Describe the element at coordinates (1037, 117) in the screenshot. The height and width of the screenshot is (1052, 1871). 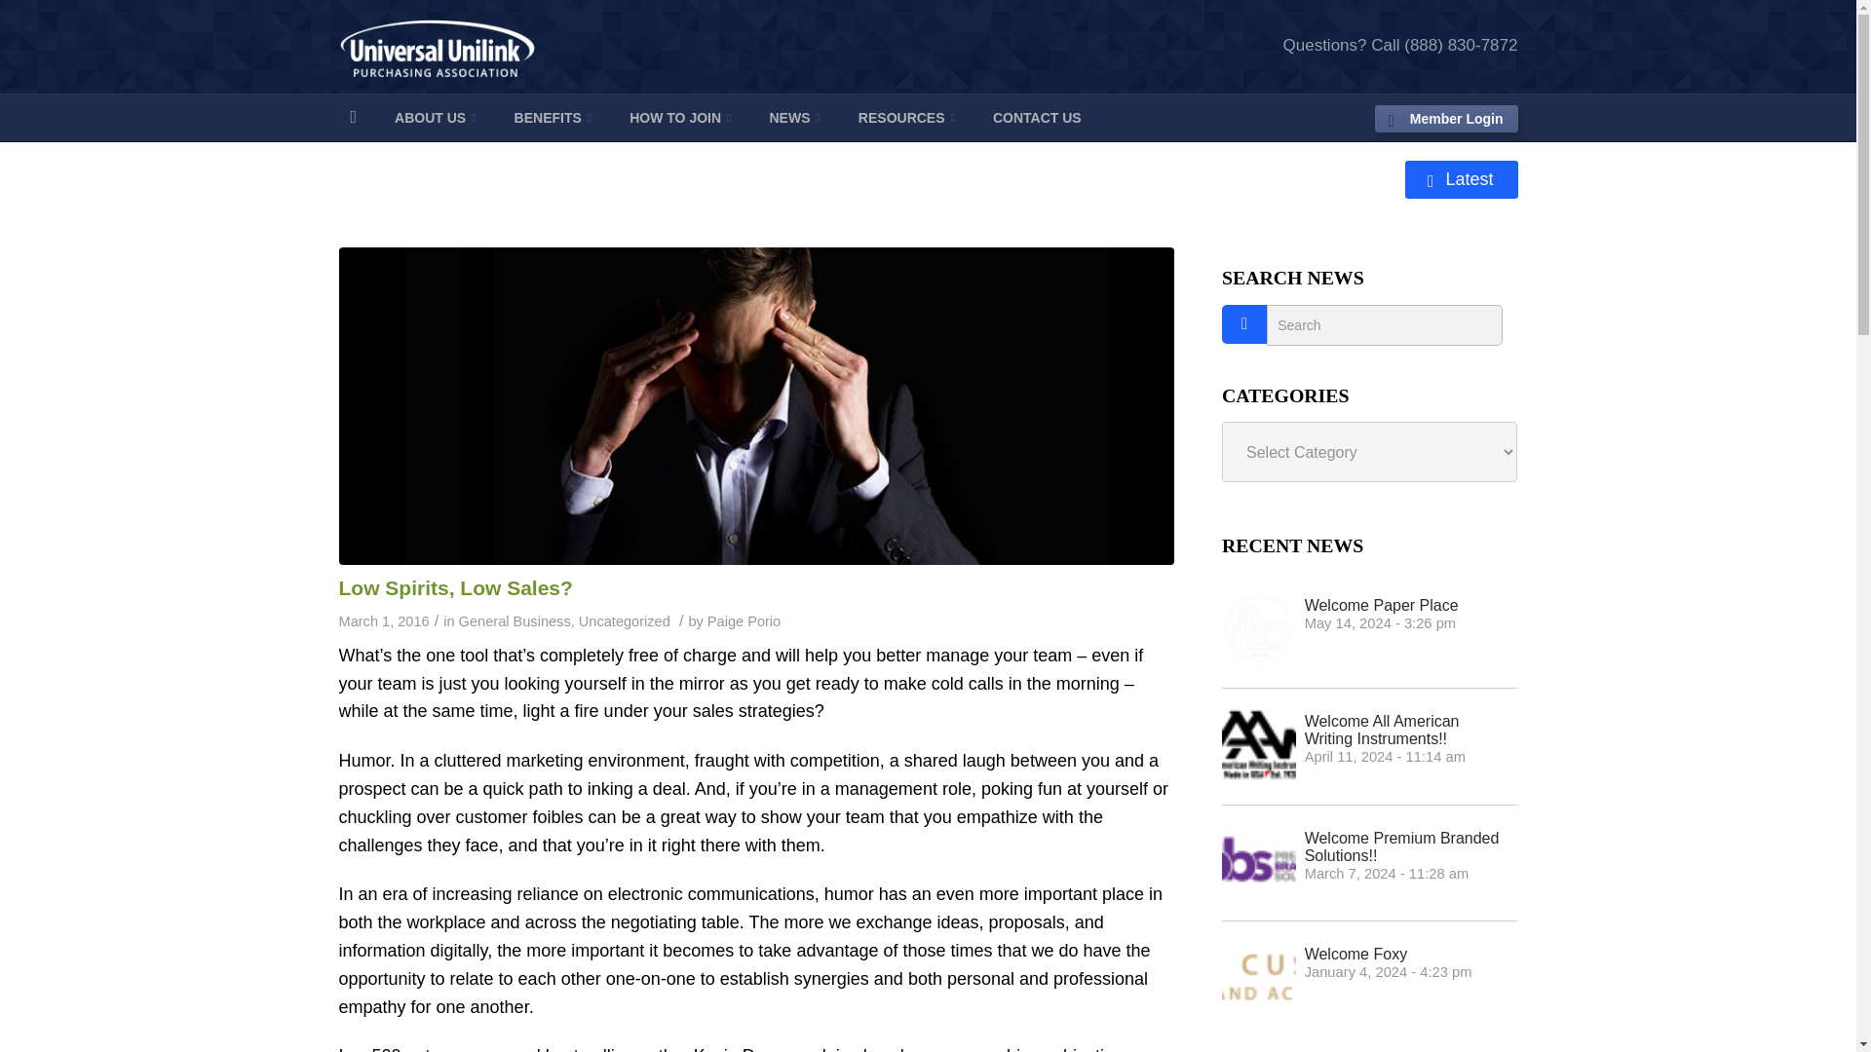
I see `CONTACT US` at that location.